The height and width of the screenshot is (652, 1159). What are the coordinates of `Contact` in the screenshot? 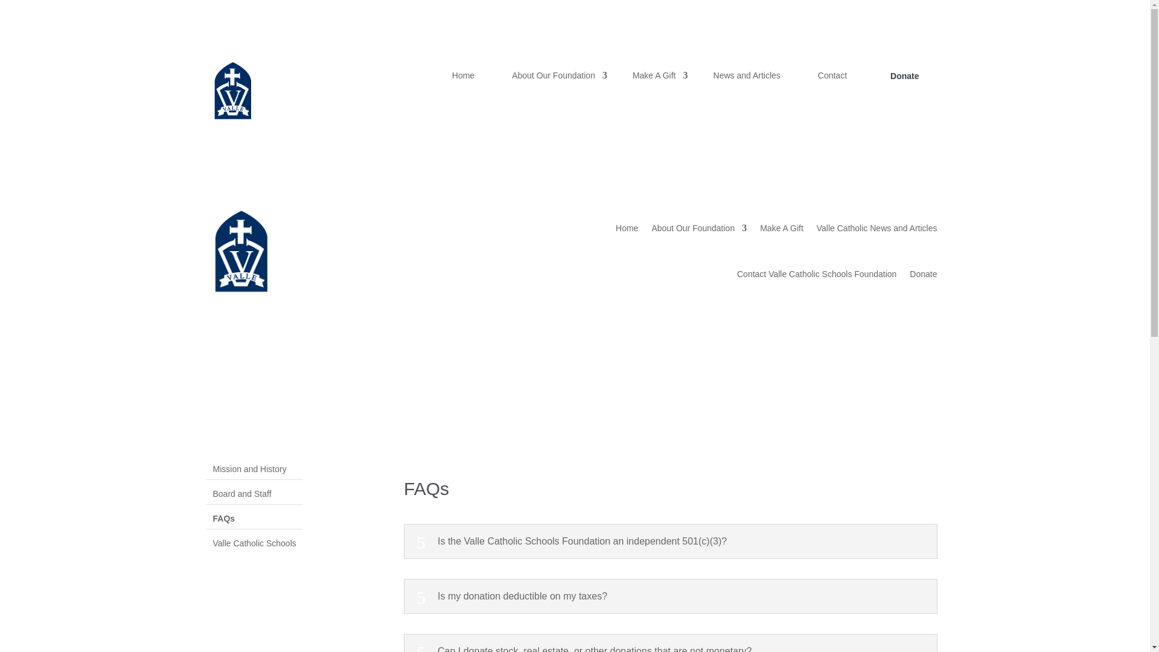 It's located at (832, 75).